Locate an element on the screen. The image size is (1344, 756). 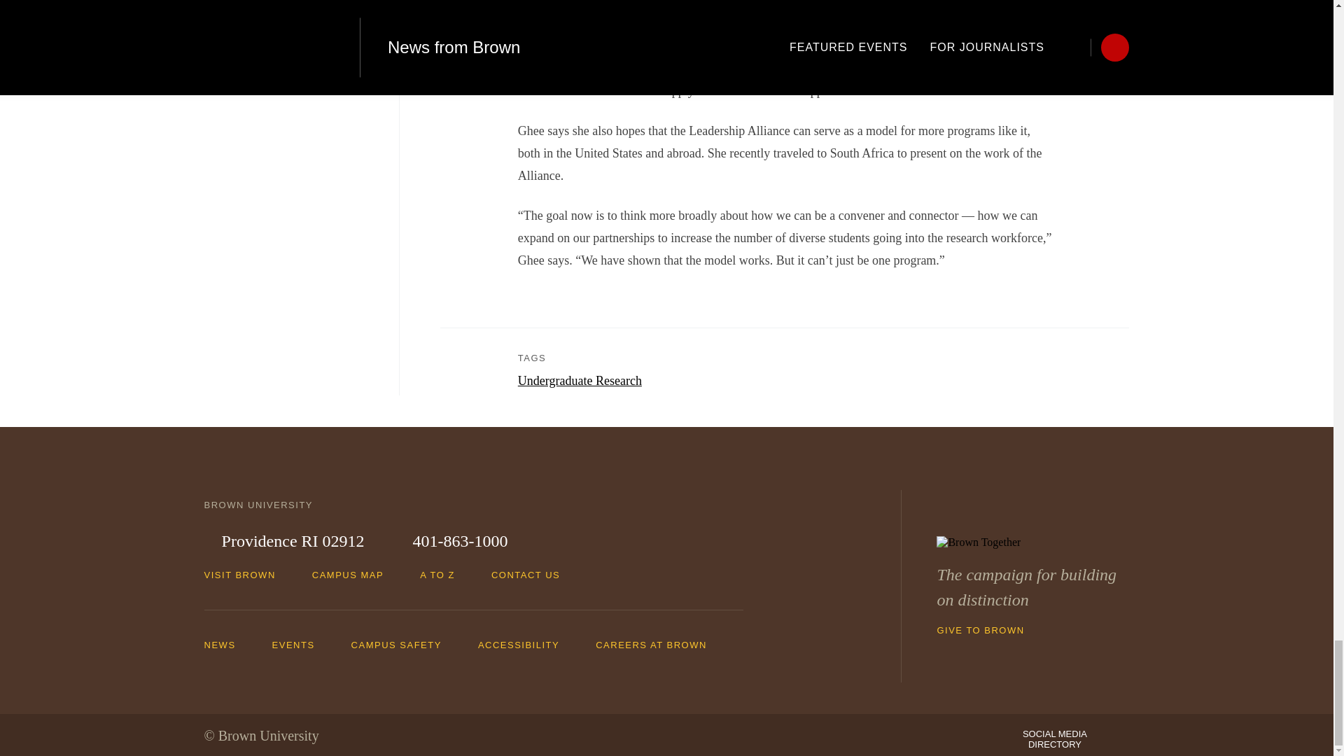
ACCESSIBILITY is located at coordinates (526, 644).